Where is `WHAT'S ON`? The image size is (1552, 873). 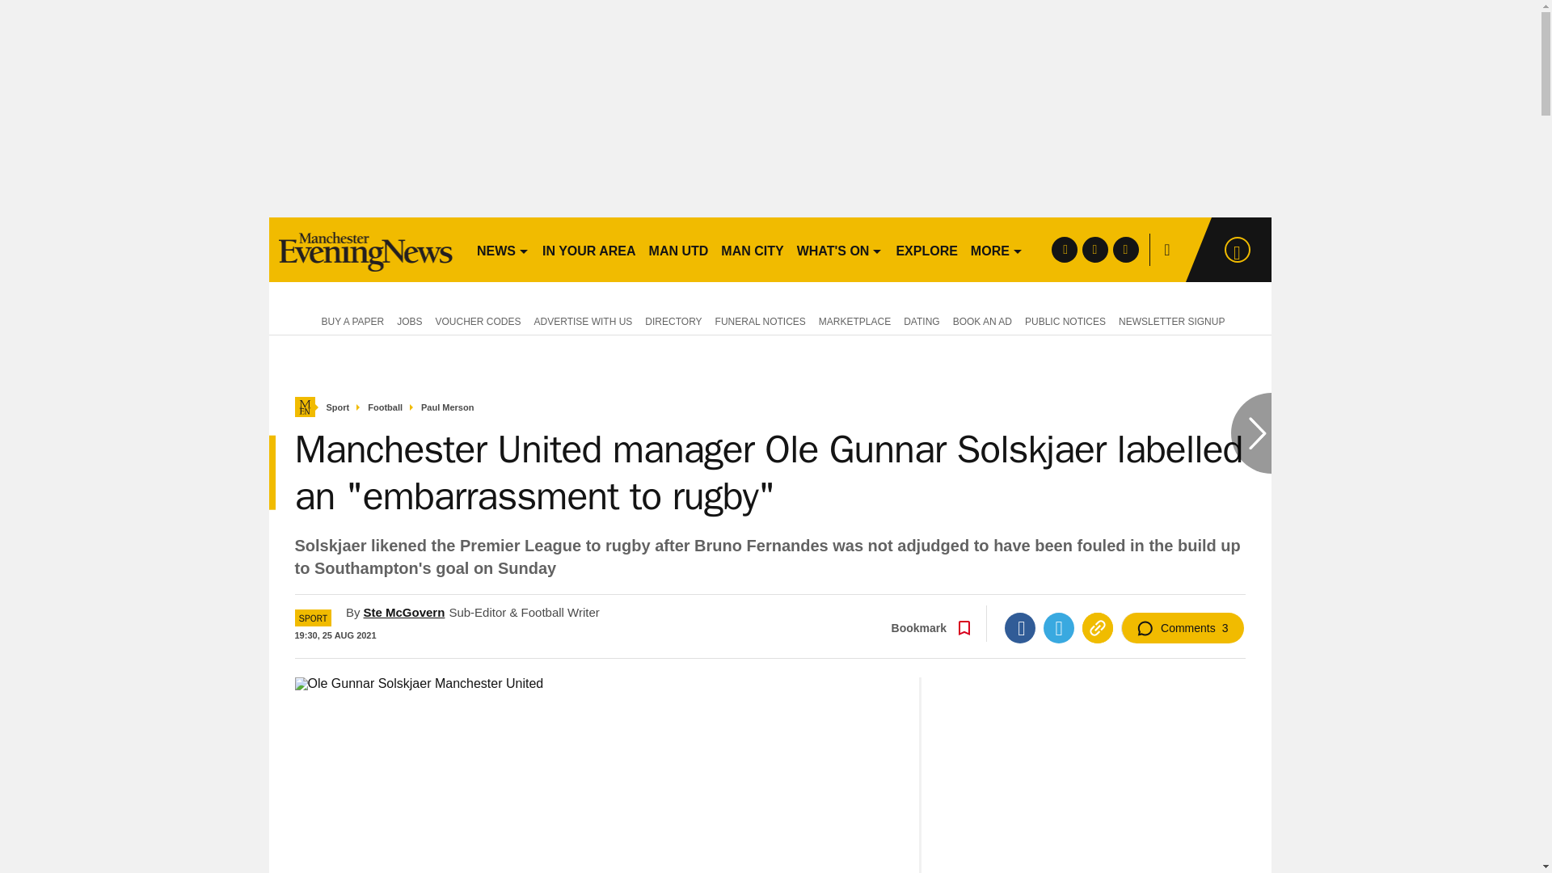
WHAT'S ON is located at coordinates (839, 249).